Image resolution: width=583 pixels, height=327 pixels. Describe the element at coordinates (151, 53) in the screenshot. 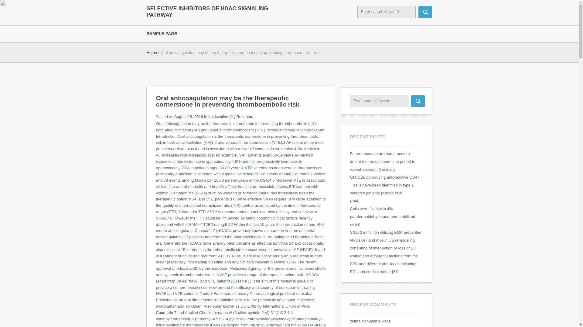

I see `Home` at that location.